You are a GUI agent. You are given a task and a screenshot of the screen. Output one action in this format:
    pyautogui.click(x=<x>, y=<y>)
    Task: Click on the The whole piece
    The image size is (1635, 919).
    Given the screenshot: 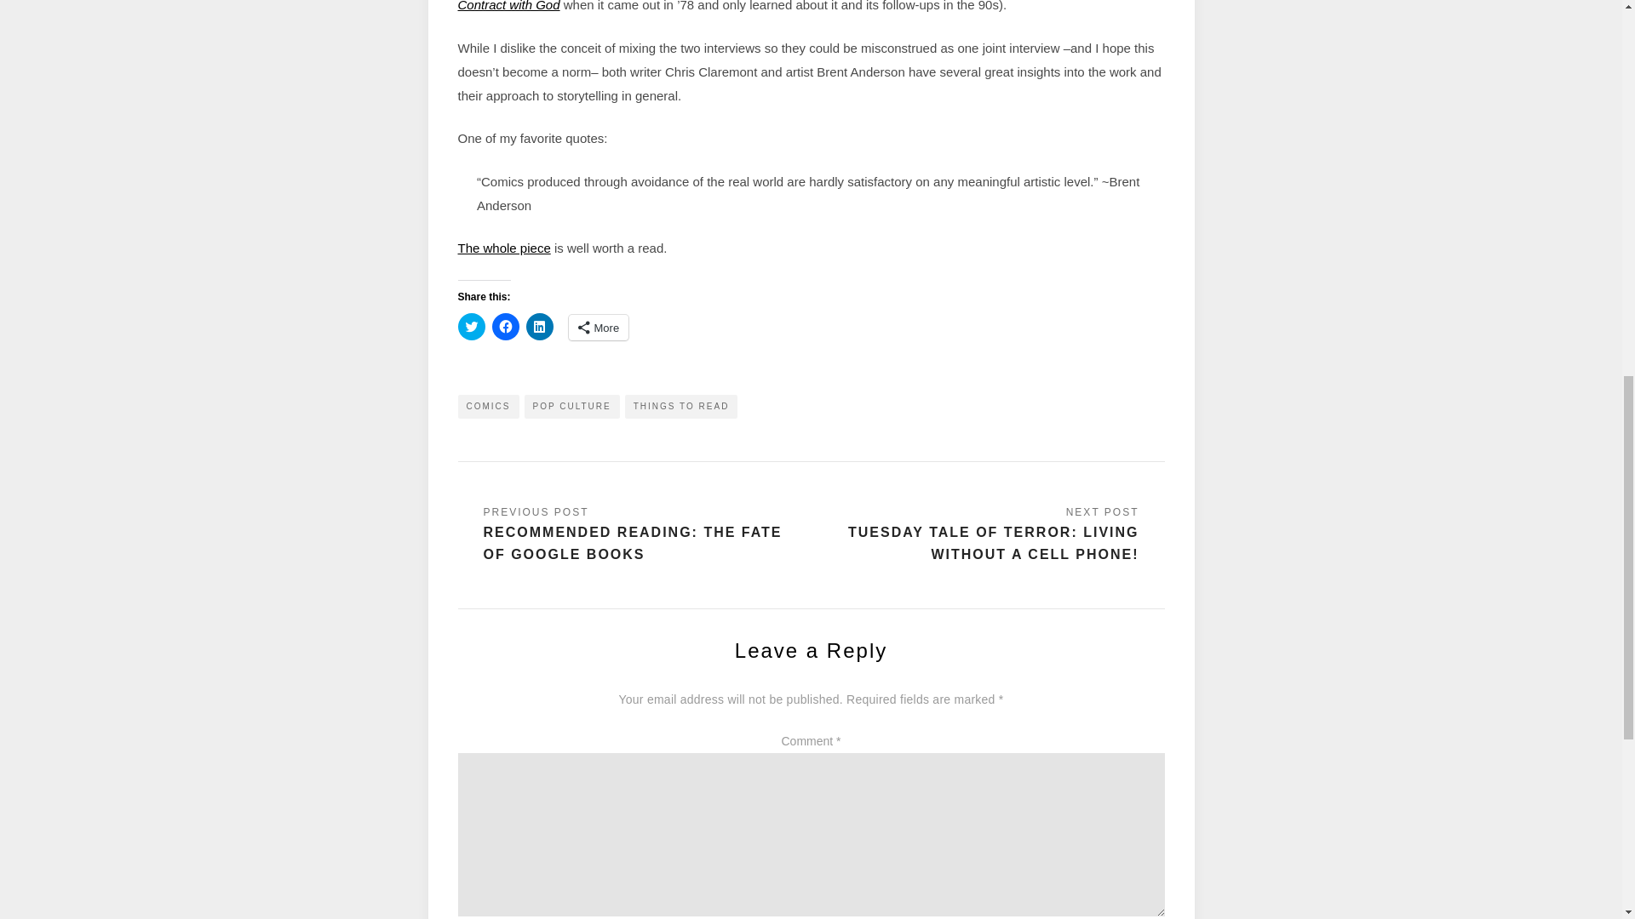 What is the action you would take?
    pyautogui.click(x=504, y=248)
    